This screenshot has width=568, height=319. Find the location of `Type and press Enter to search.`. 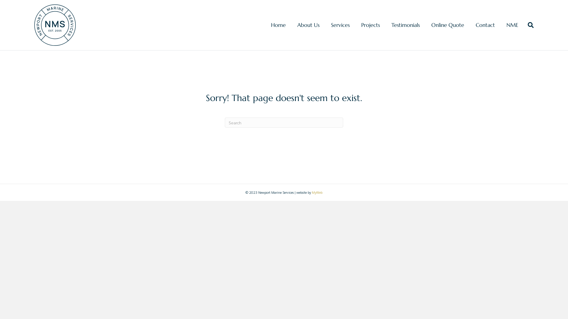

Type and press Enter to search. is located at coordinates (284, 123).